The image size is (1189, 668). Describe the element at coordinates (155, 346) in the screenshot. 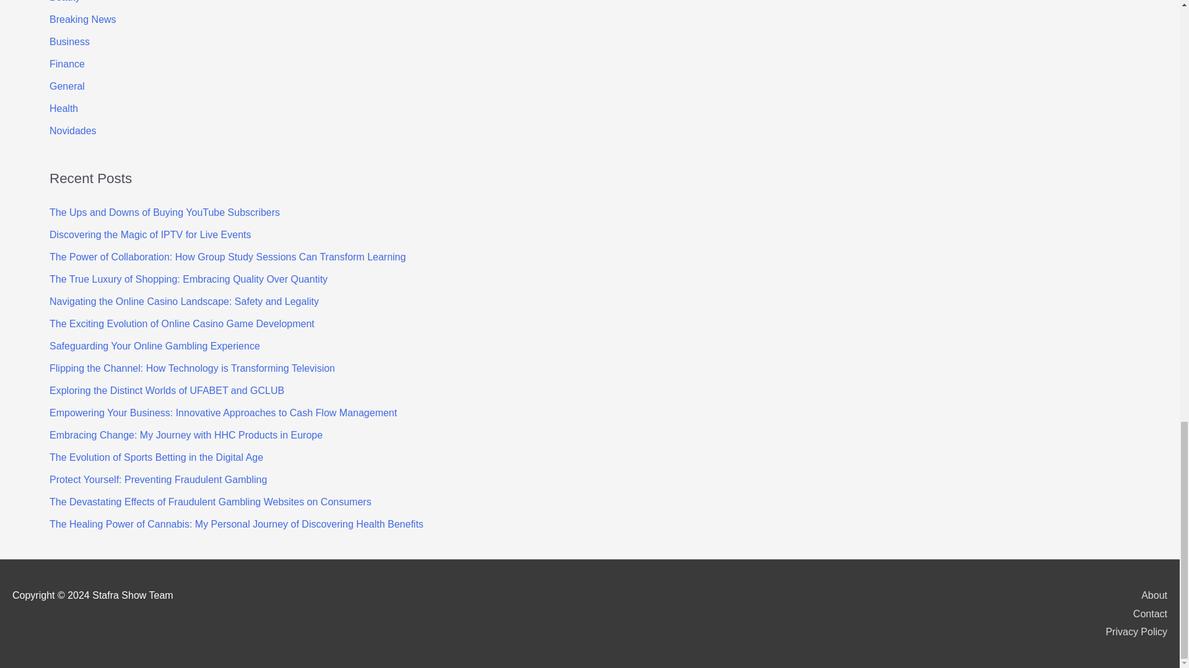

I see `Safeguarding Your Online Gambling Experience` at that location.